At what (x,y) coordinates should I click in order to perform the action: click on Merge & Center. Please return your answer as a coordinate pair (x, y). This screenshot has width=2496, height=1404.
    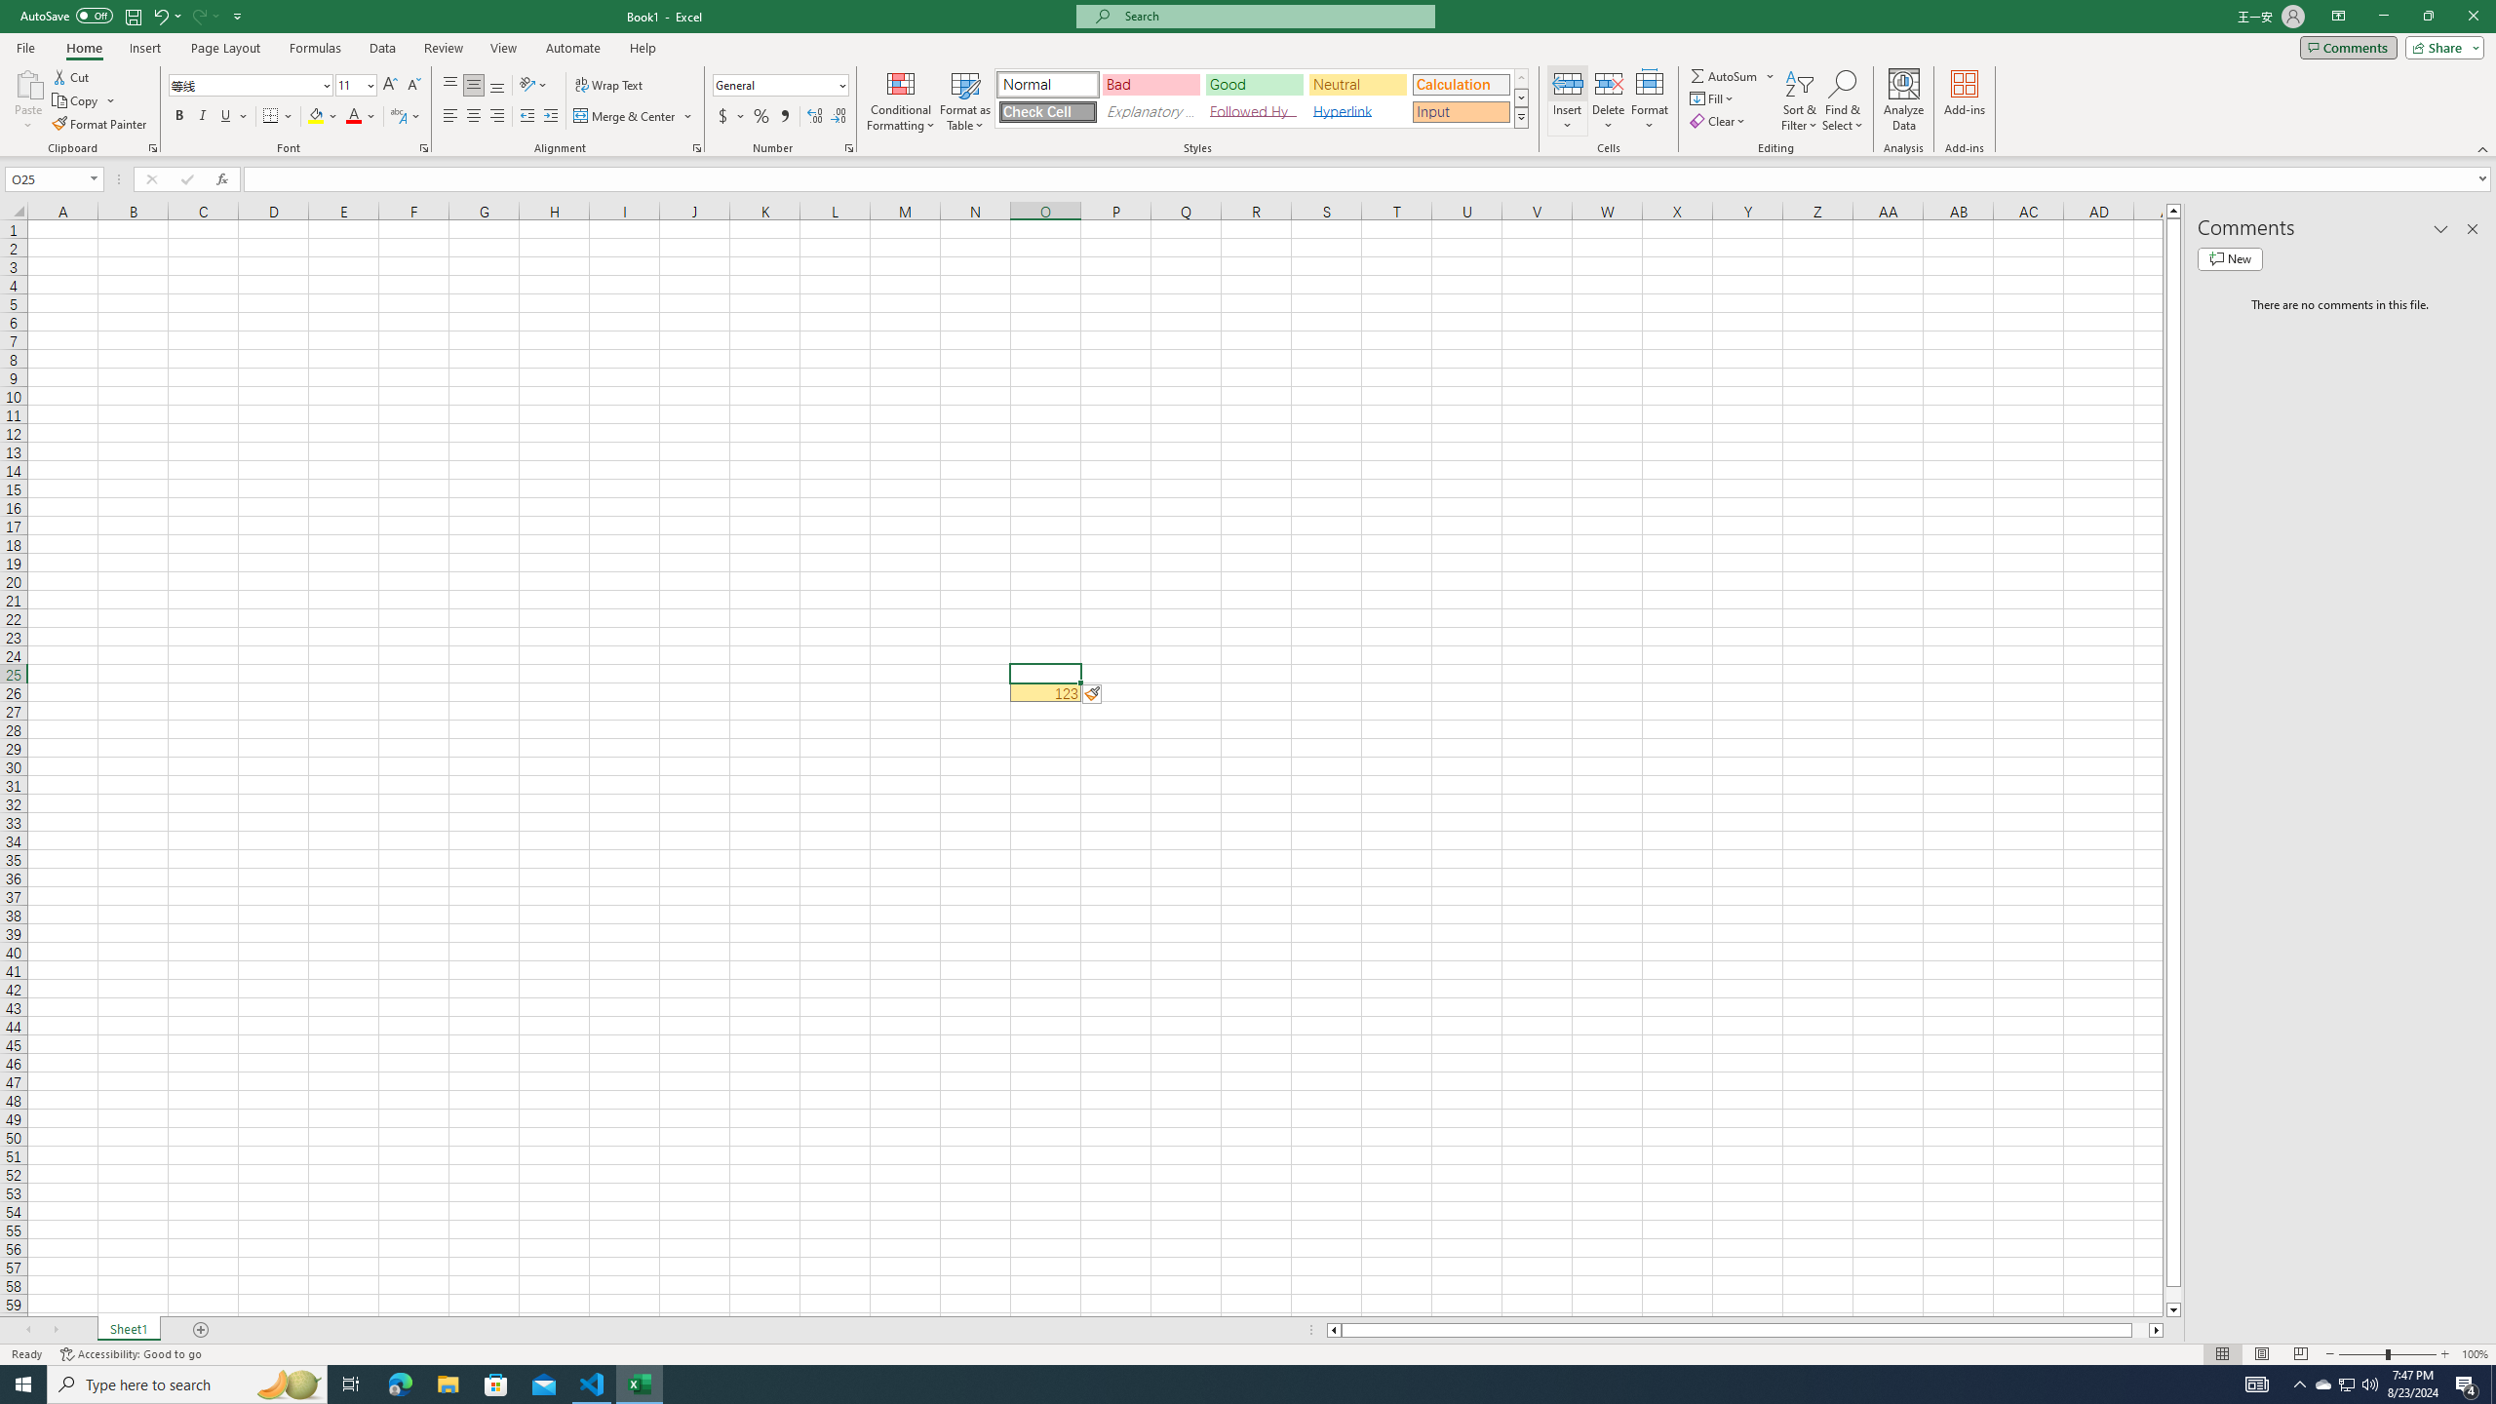
    Looking at the image, I should click on (634, 117).